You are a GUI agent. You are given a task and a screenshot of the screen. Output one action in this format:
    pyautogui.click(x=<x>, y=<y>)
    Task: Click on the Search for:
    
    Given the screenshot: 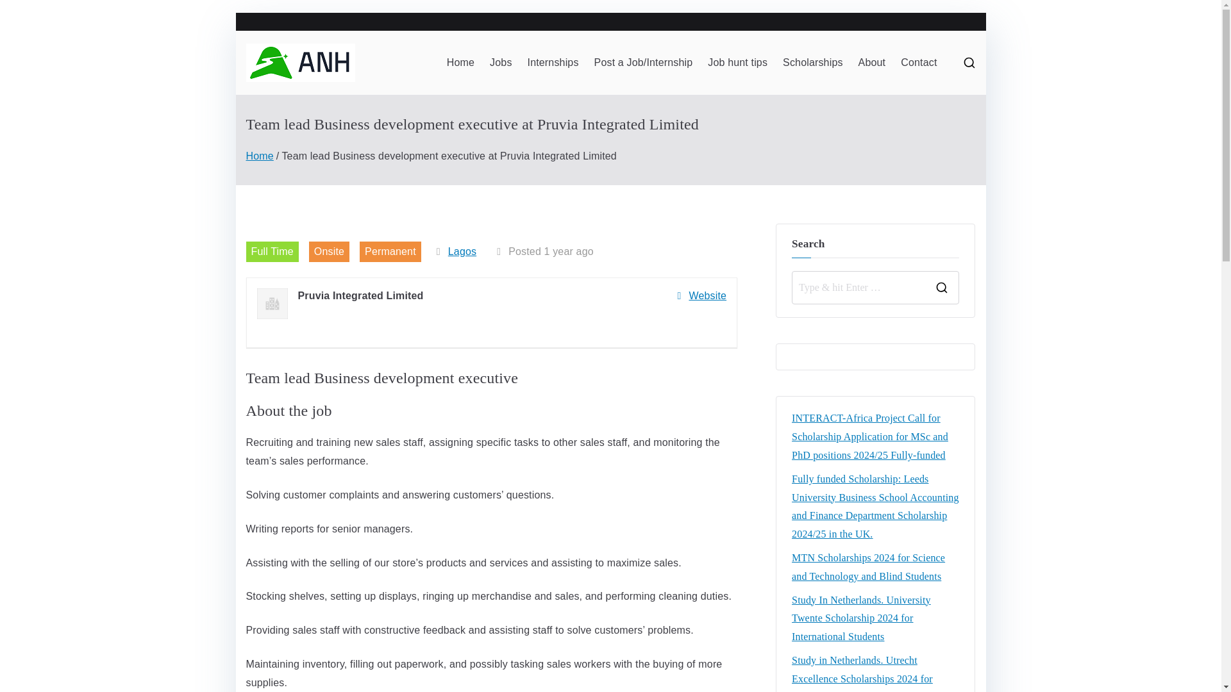 What is the action you would take?
    pyautogui.click(x=859, y=288)
    